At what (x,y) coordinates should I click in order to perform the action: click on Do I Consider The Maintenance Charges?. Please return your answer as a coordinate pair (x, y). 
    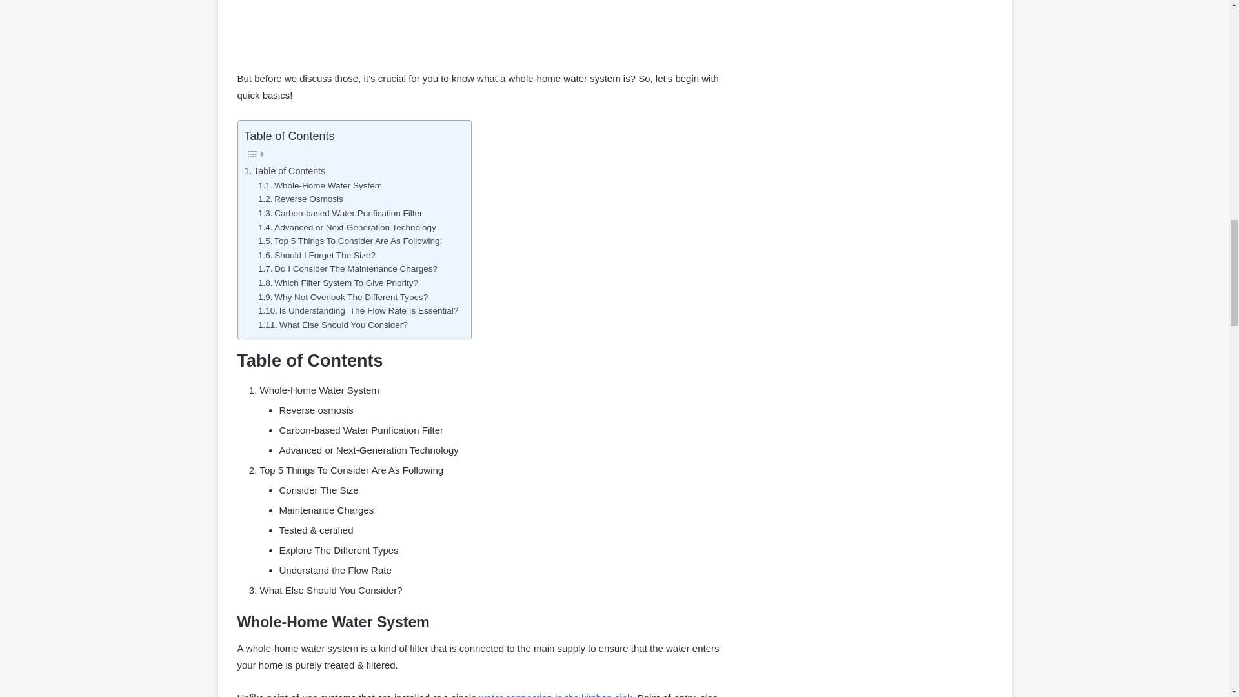
    Looking at the image, I should click on (347, 268).